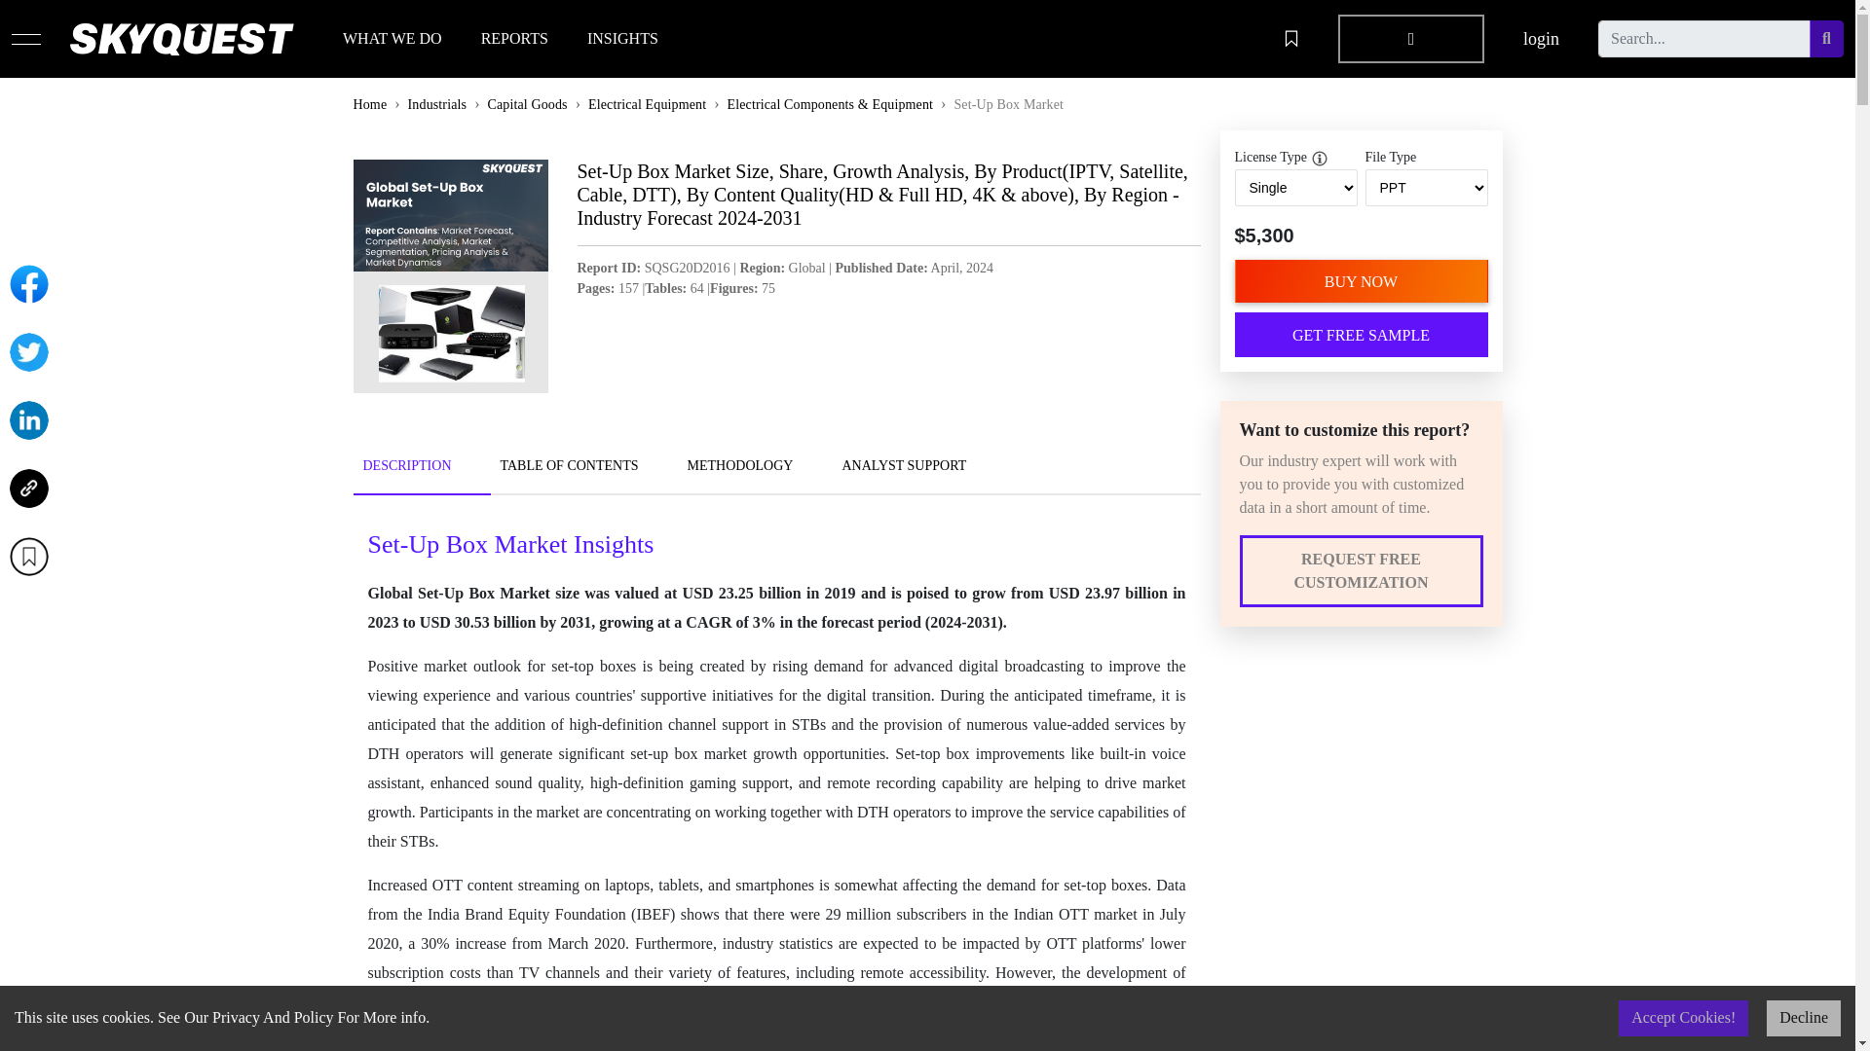 The height and width of the screenshot is (1051, 1870). I want to click on Insights, so click(400, 800).